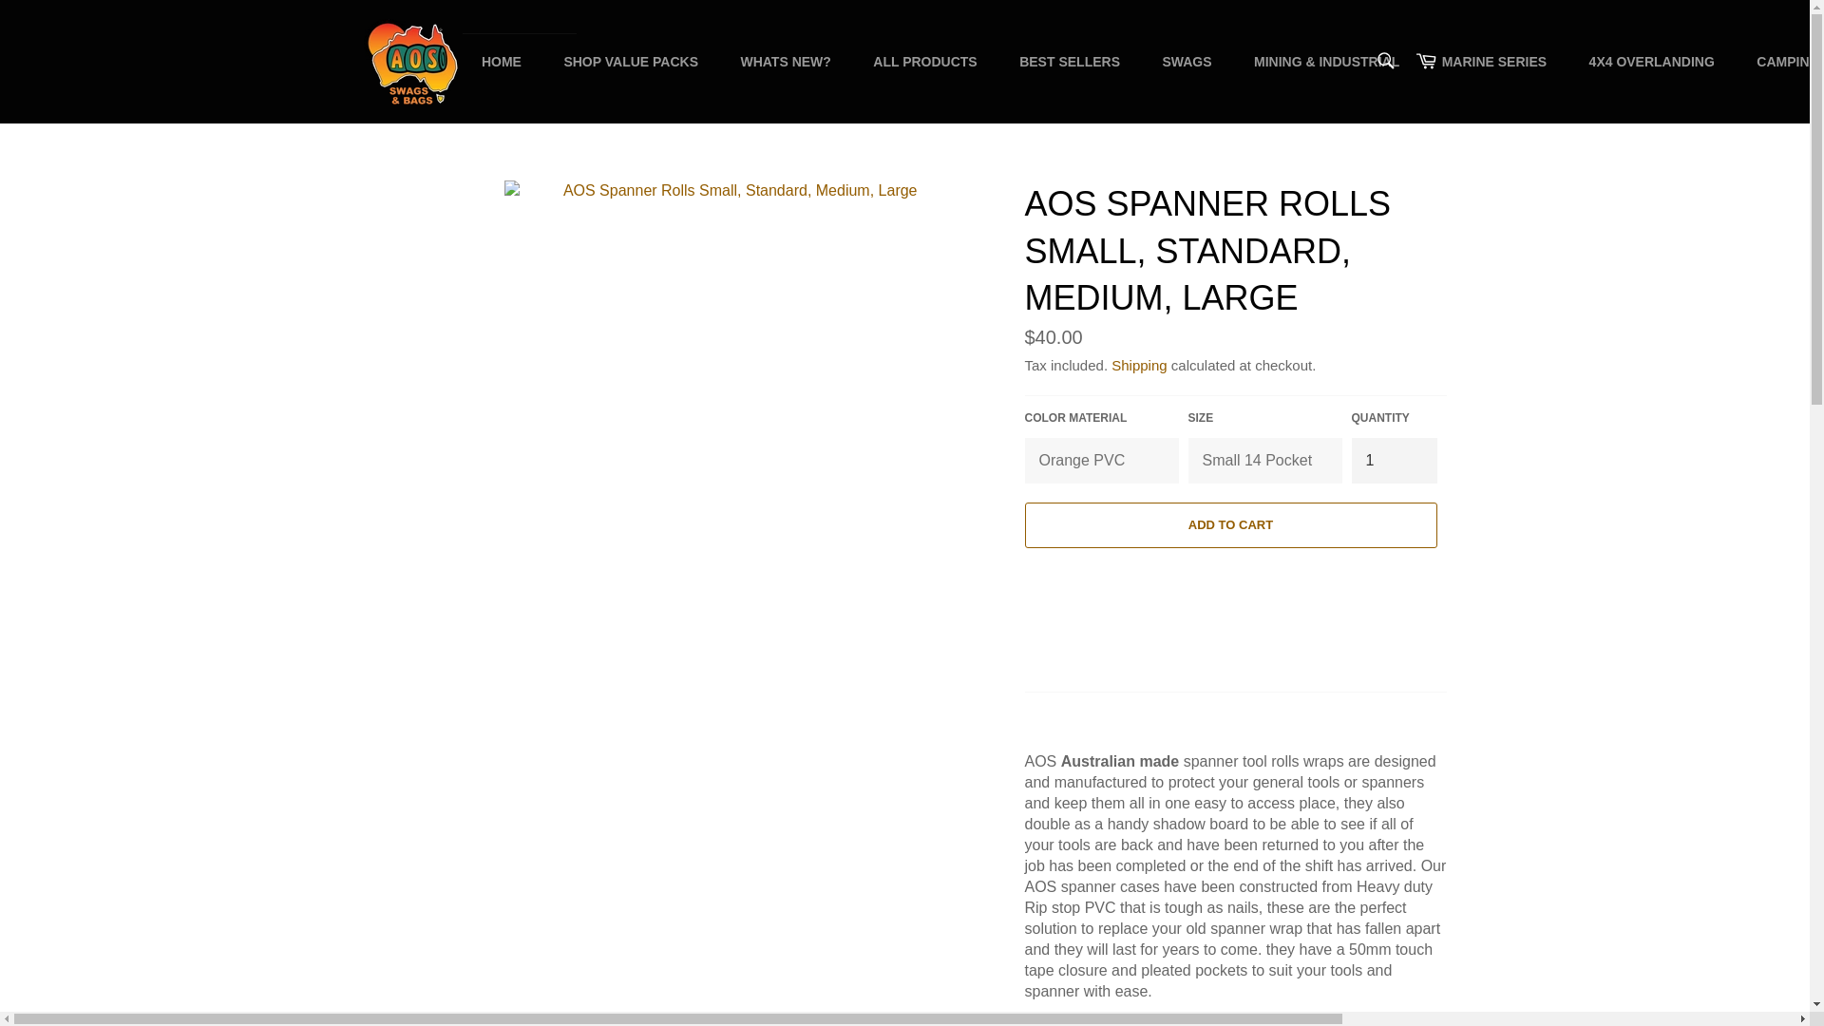  What do you see at coordinates (1780, 62) in the screenshot?
I see `CAMPING` at bounding box center [1780, 62].